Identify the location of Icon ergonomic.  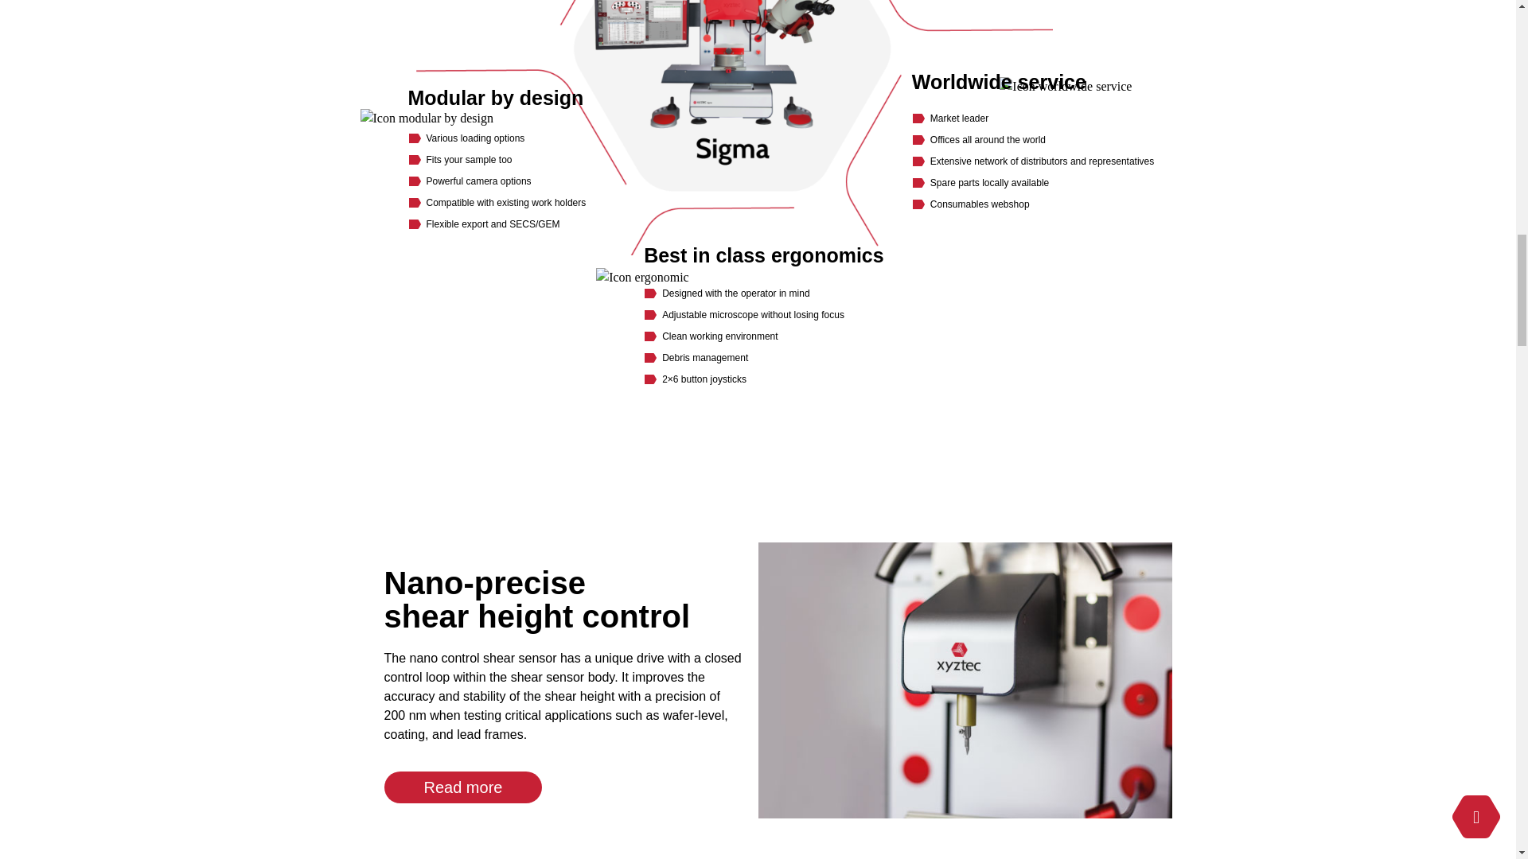
(641, 277).